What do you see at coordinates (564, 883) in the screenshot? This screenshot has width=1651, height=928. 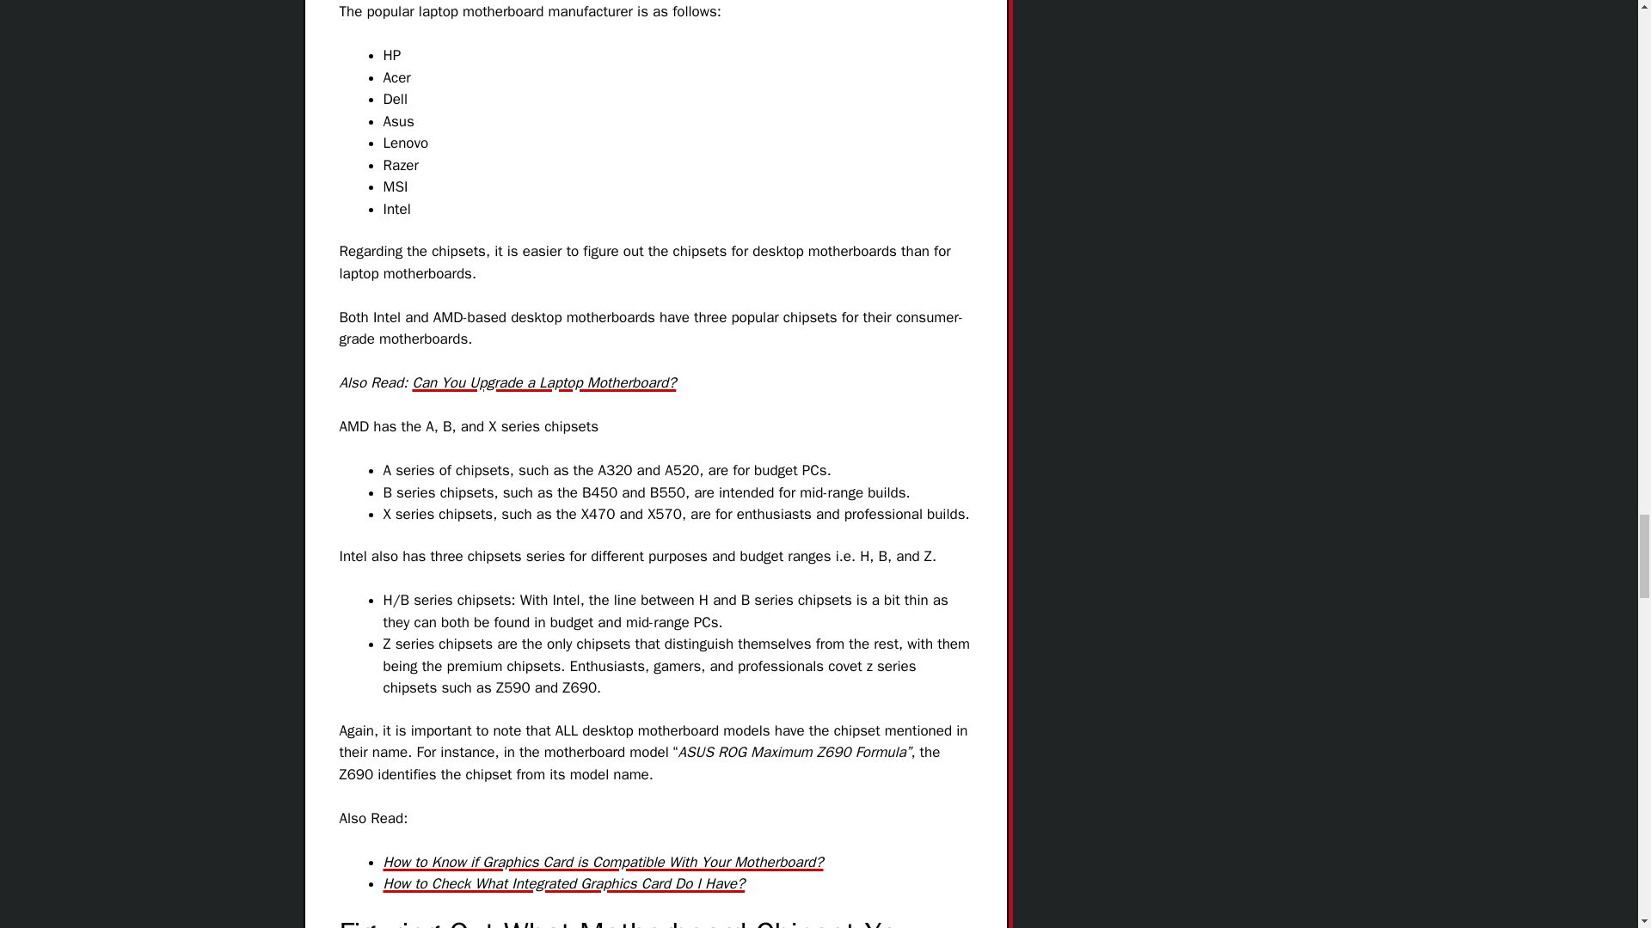 I see `How to Check What Integrated Graphics Card Do I Have?` at bounding box center [564, 883].